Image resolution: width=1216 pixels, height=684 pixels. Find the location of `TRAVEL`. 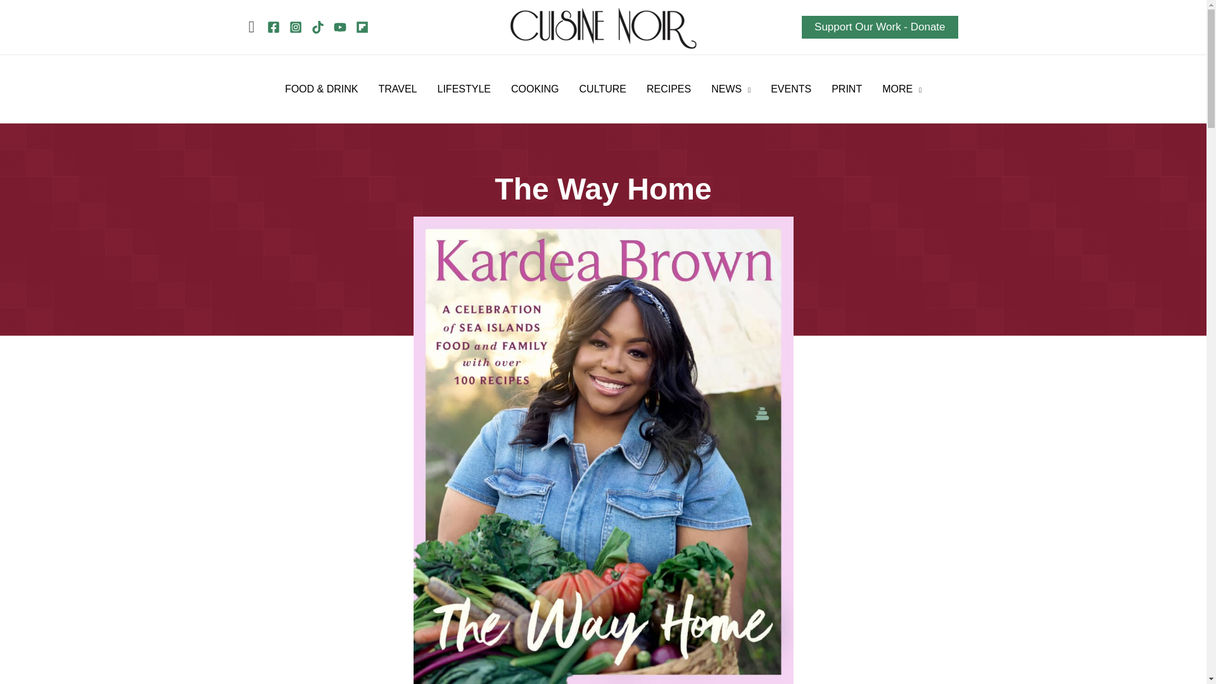

TRAVEL is located at coordinates (397, 89).